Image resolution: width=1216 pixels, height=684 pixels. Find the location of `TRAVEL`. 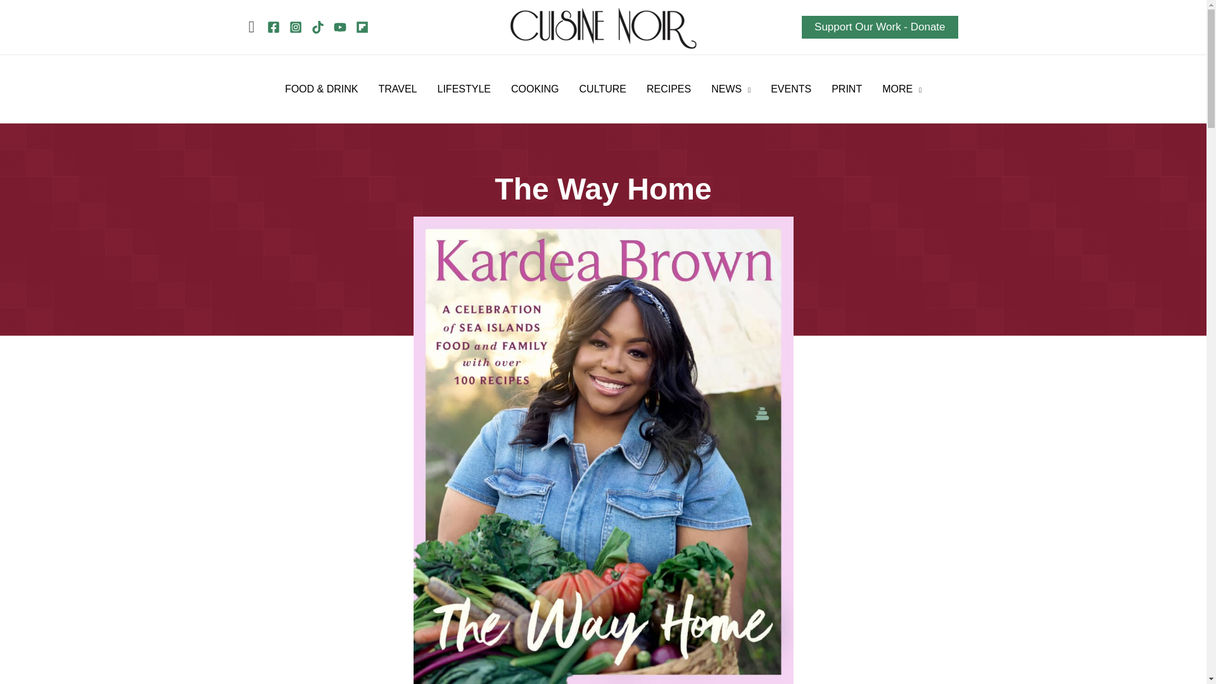

TRAVEL is located at coordinates (397, 89).